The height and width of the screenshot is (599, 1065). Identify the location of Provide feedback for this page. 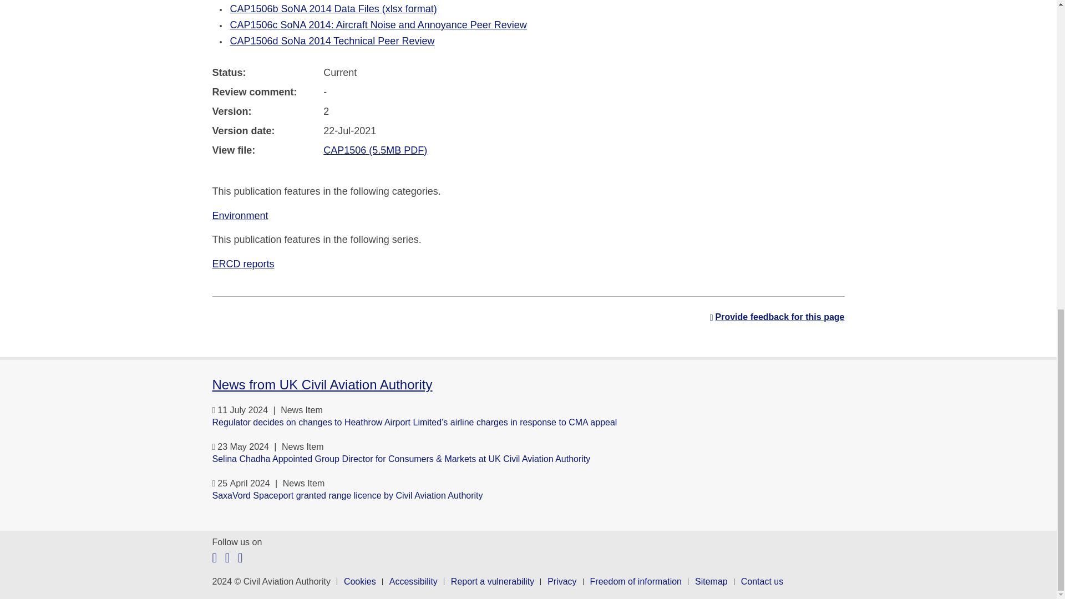
(777, 317).